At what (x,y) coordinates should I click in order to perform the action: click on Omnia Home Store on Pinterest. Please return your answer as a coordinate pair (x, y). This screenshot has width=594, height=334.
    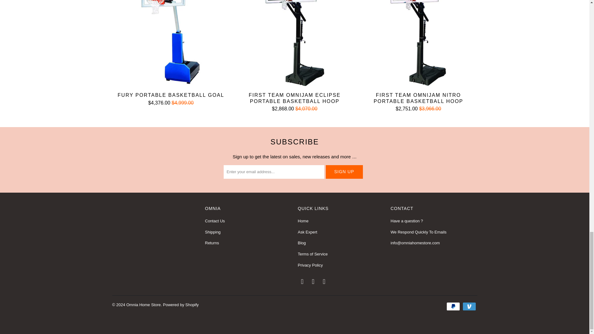
    Looking at the image, I should click on (313, 281).